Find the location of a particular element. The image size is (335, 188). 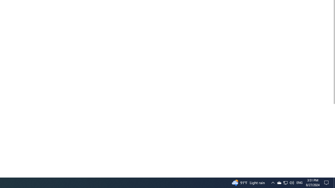

Notification Chevron is located at coordinates (333, 138).